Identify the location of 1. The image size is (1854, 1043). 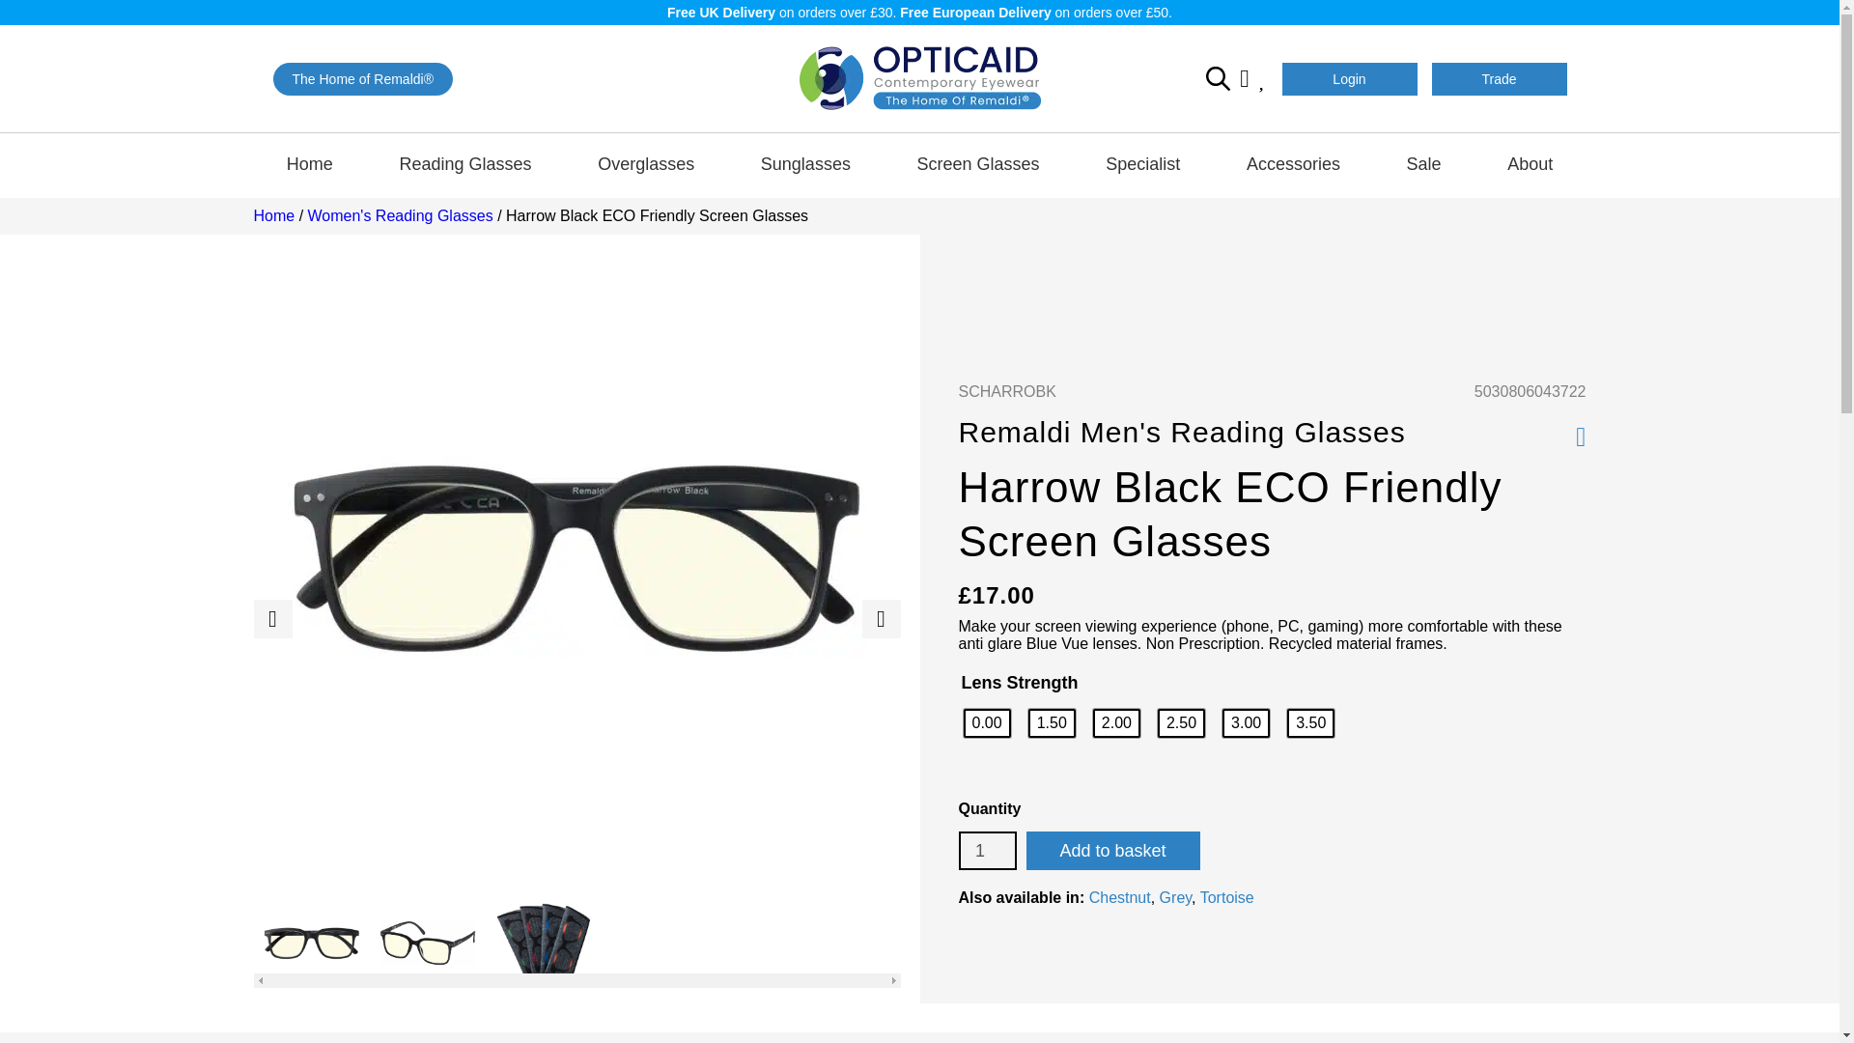
(987, 850).